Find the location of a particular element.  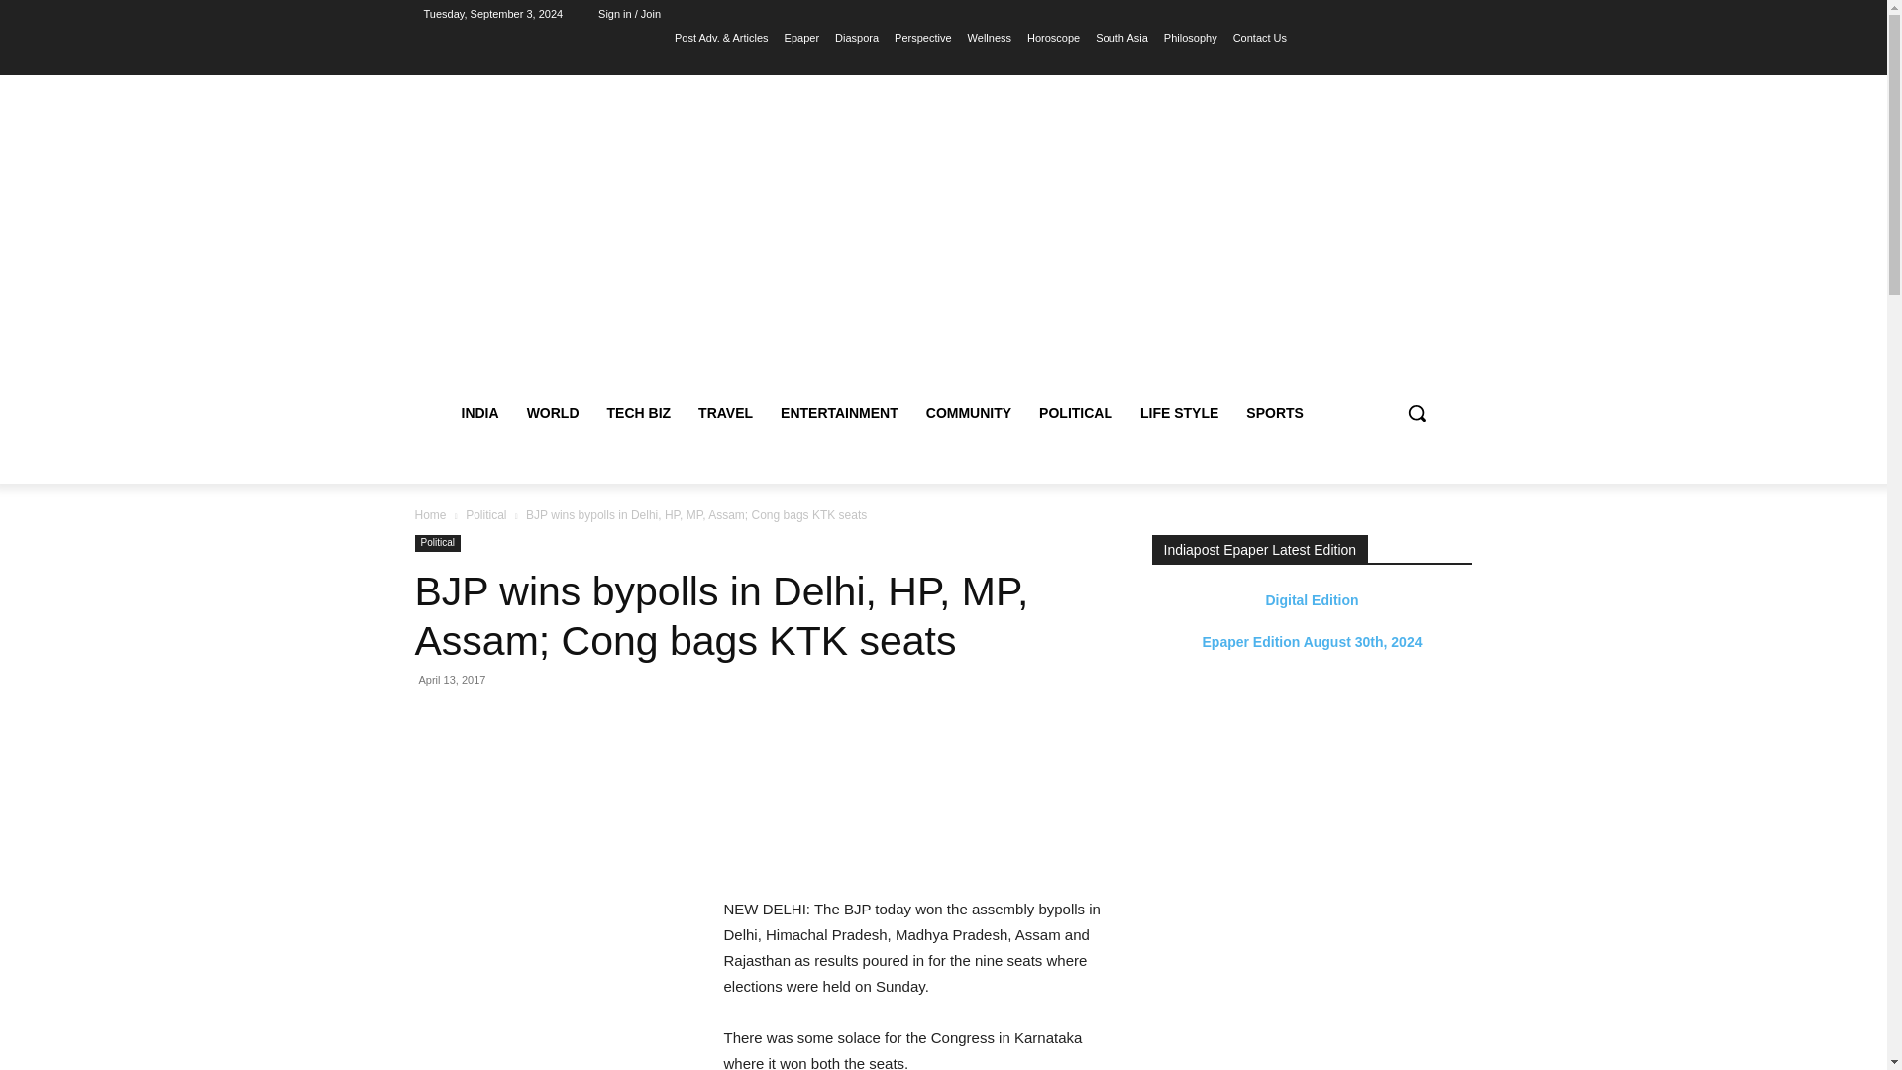

Horoscope is located at coordinates (1053, 37).